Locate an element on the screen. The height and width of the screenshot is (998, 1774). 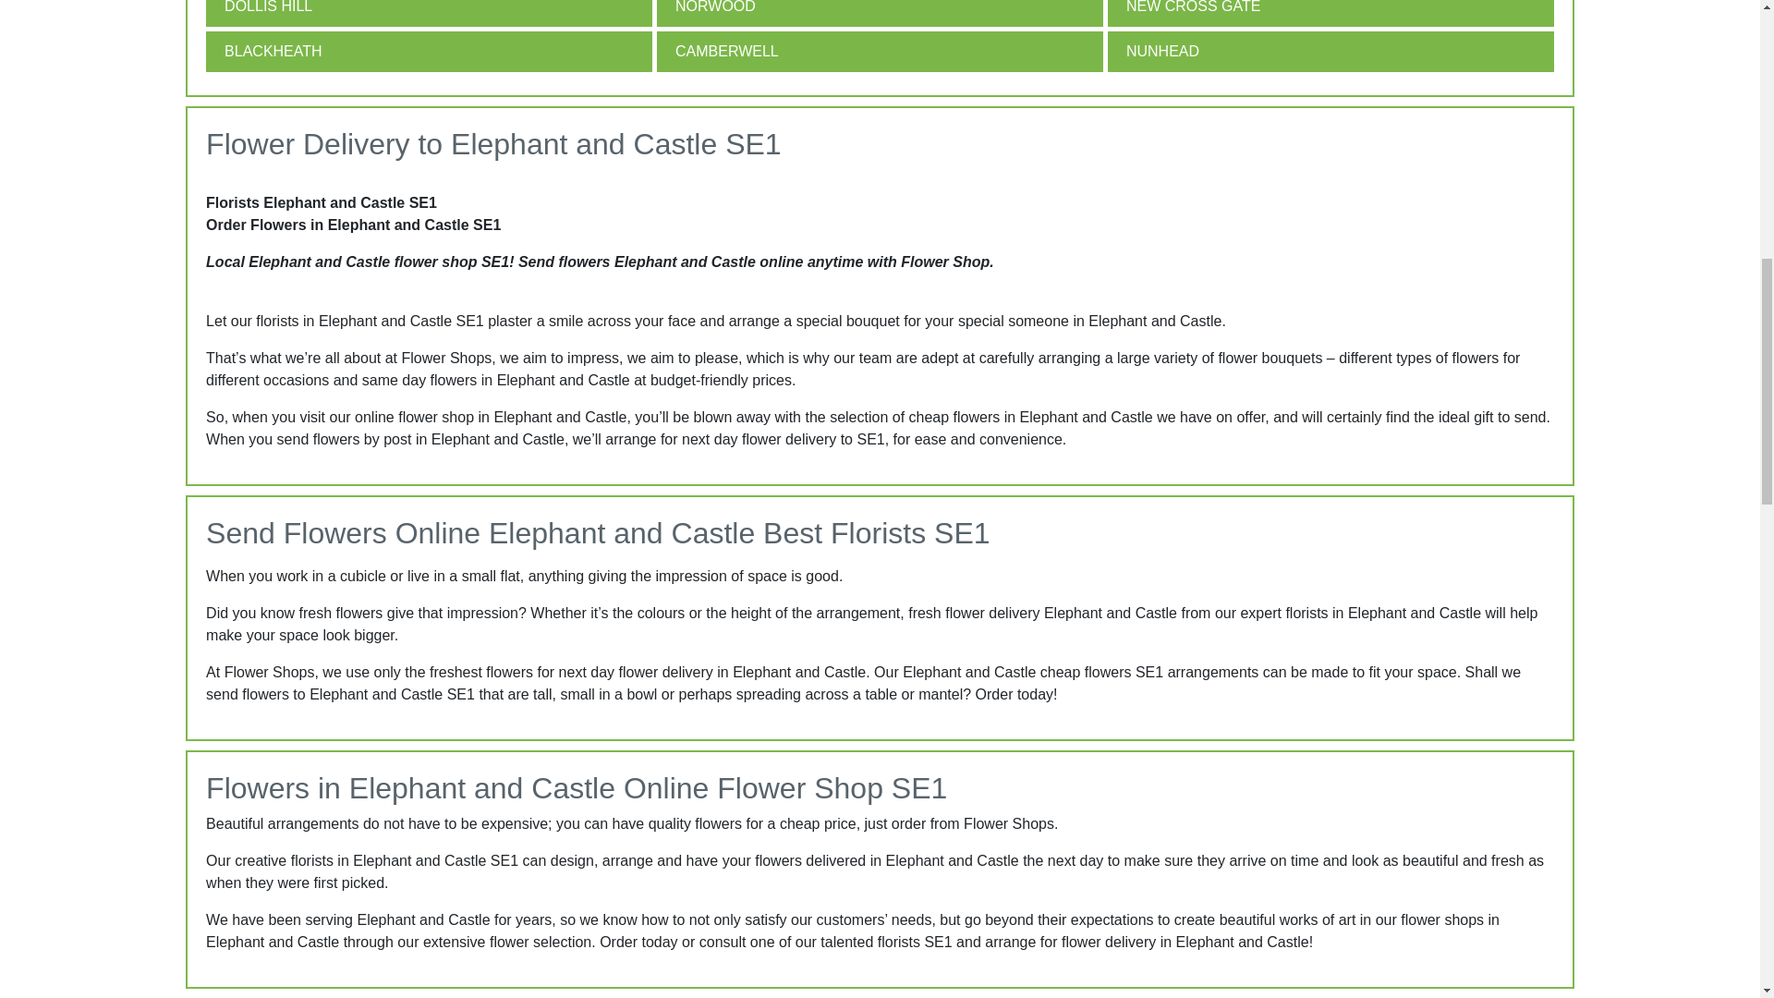
NEW CROSS GATE is located at coordinates (1330, 13).